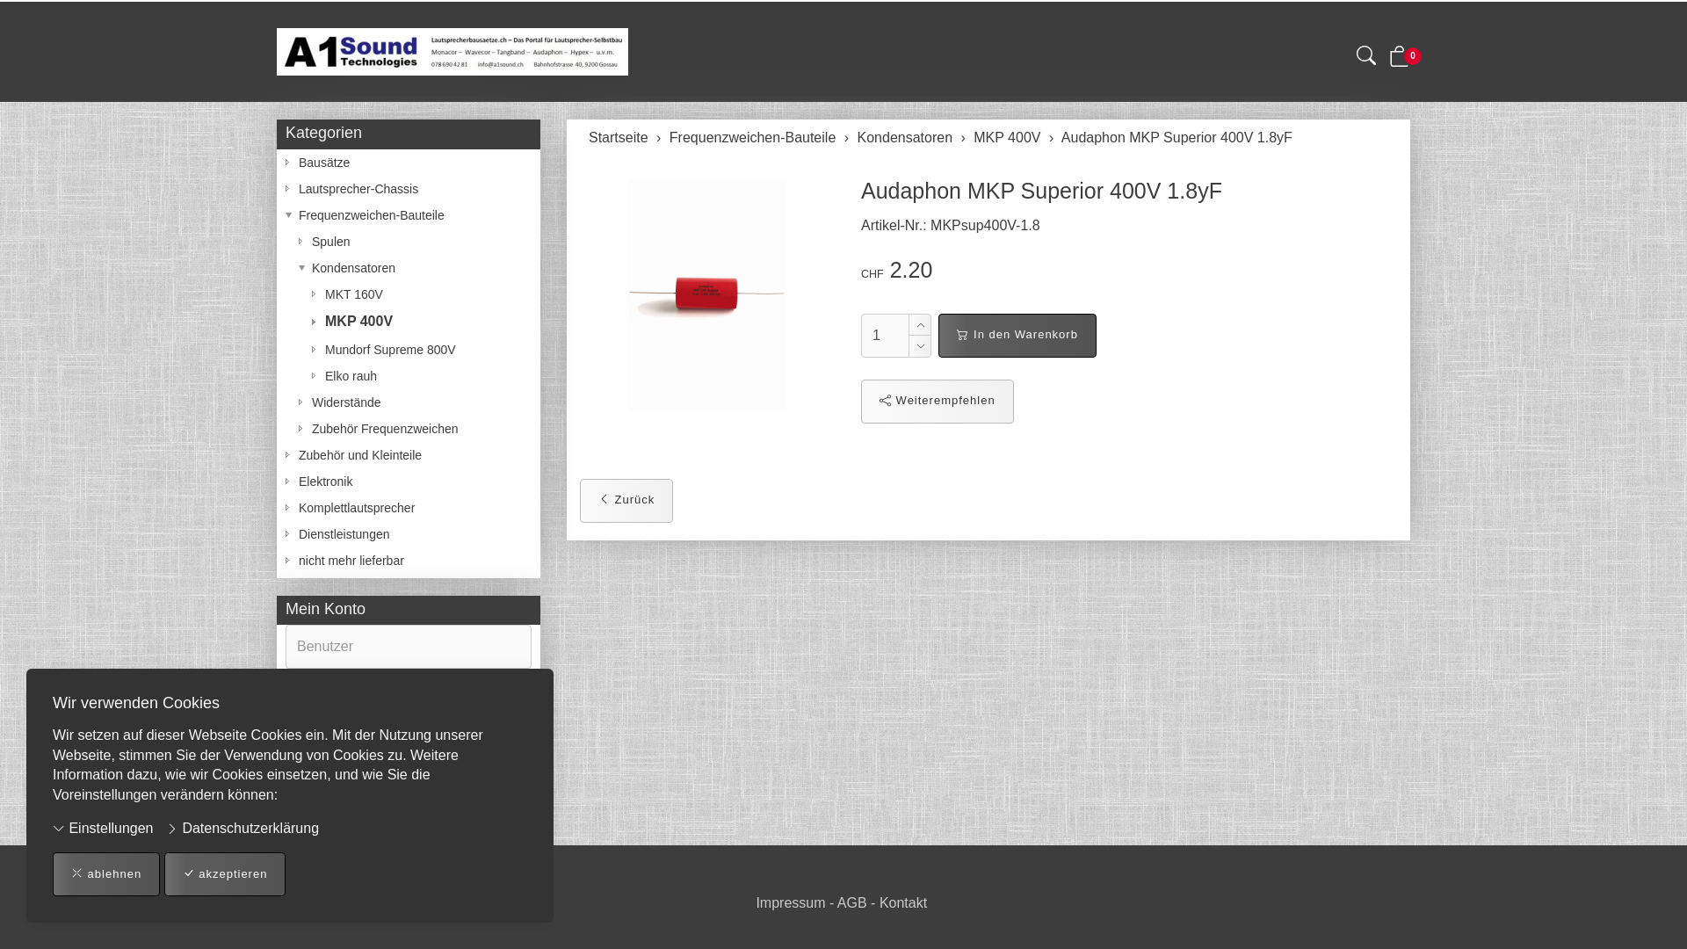  I want to click on MKT 160V, so click(409, 294).